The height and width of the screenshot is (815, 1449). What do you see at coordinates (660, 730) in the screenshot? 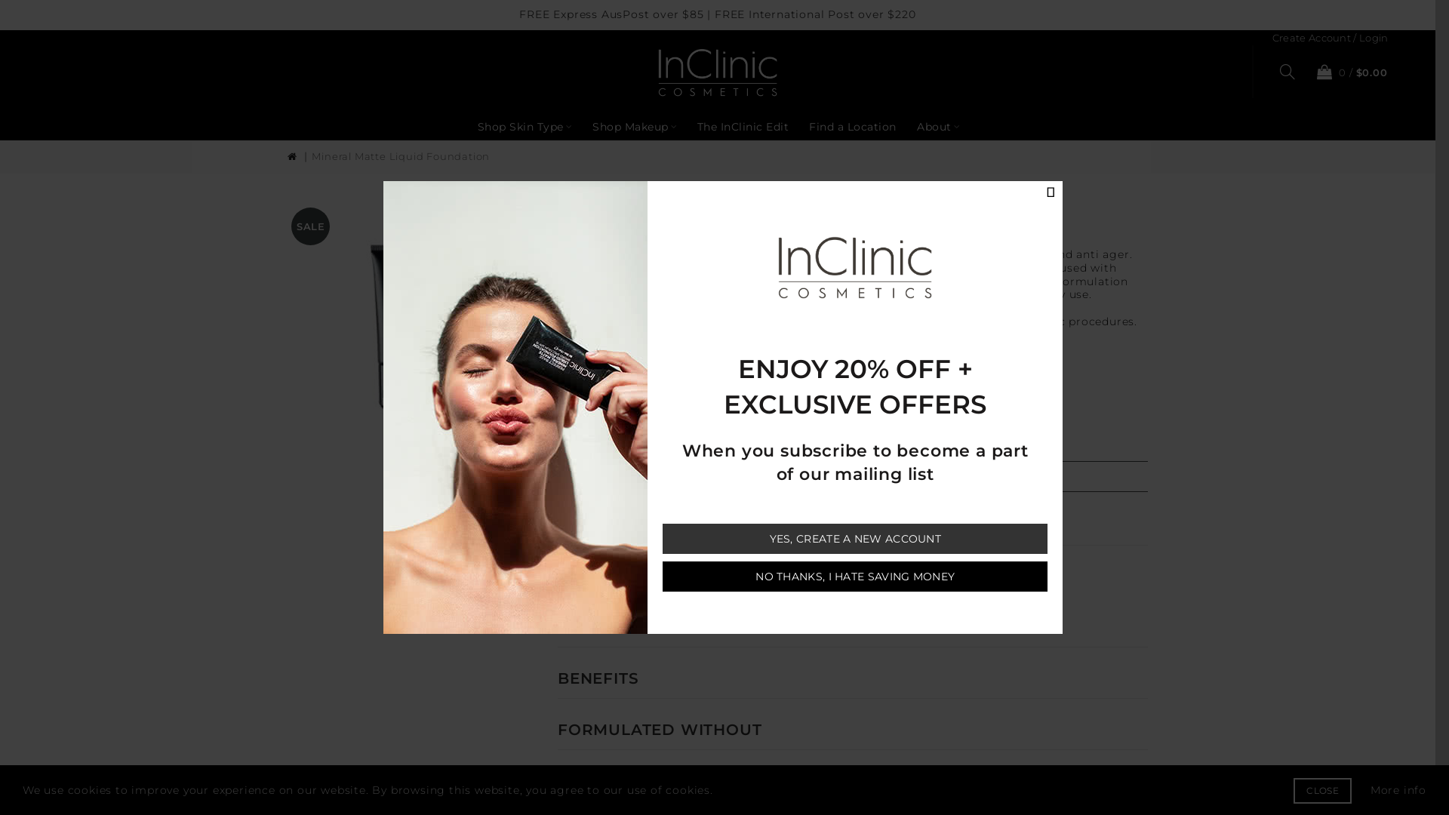
I see `FORMULATED WITHOUT` at bounding box center [660, 730].